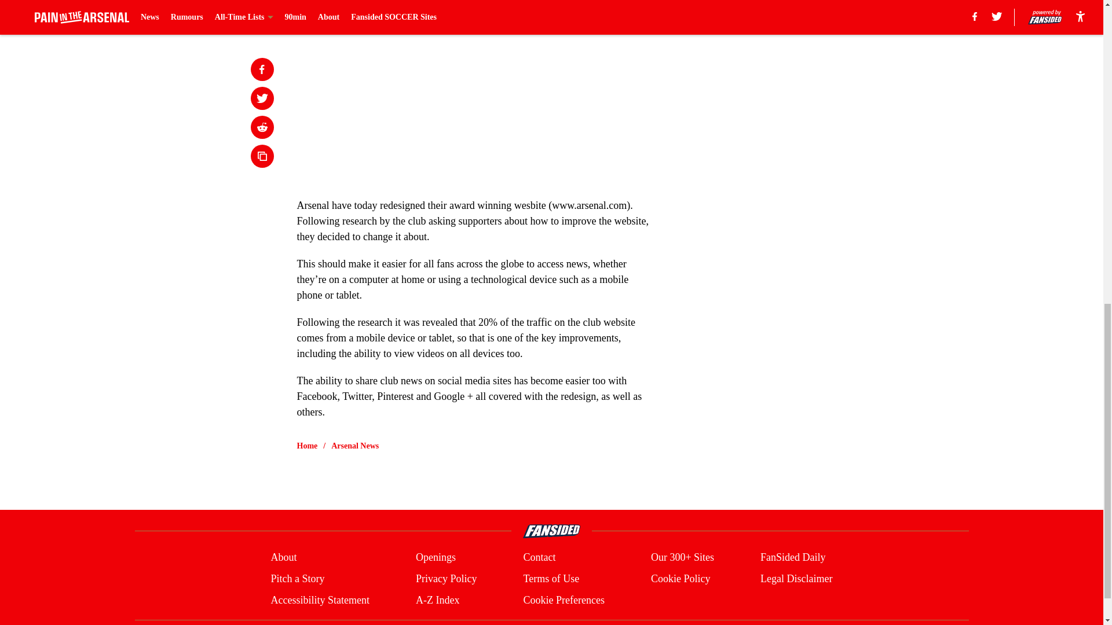 The width and height of the screenshot is (1112, 625). Describe the element at coordinates (796, 579) in the screenshot. I see `Legal Disclaimer` at that location.